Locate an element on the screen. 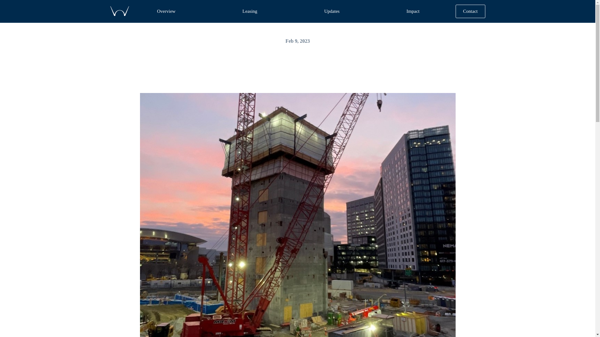 This screenshot has height=337, width=600. Leasing is located at coordinates (250, 13).